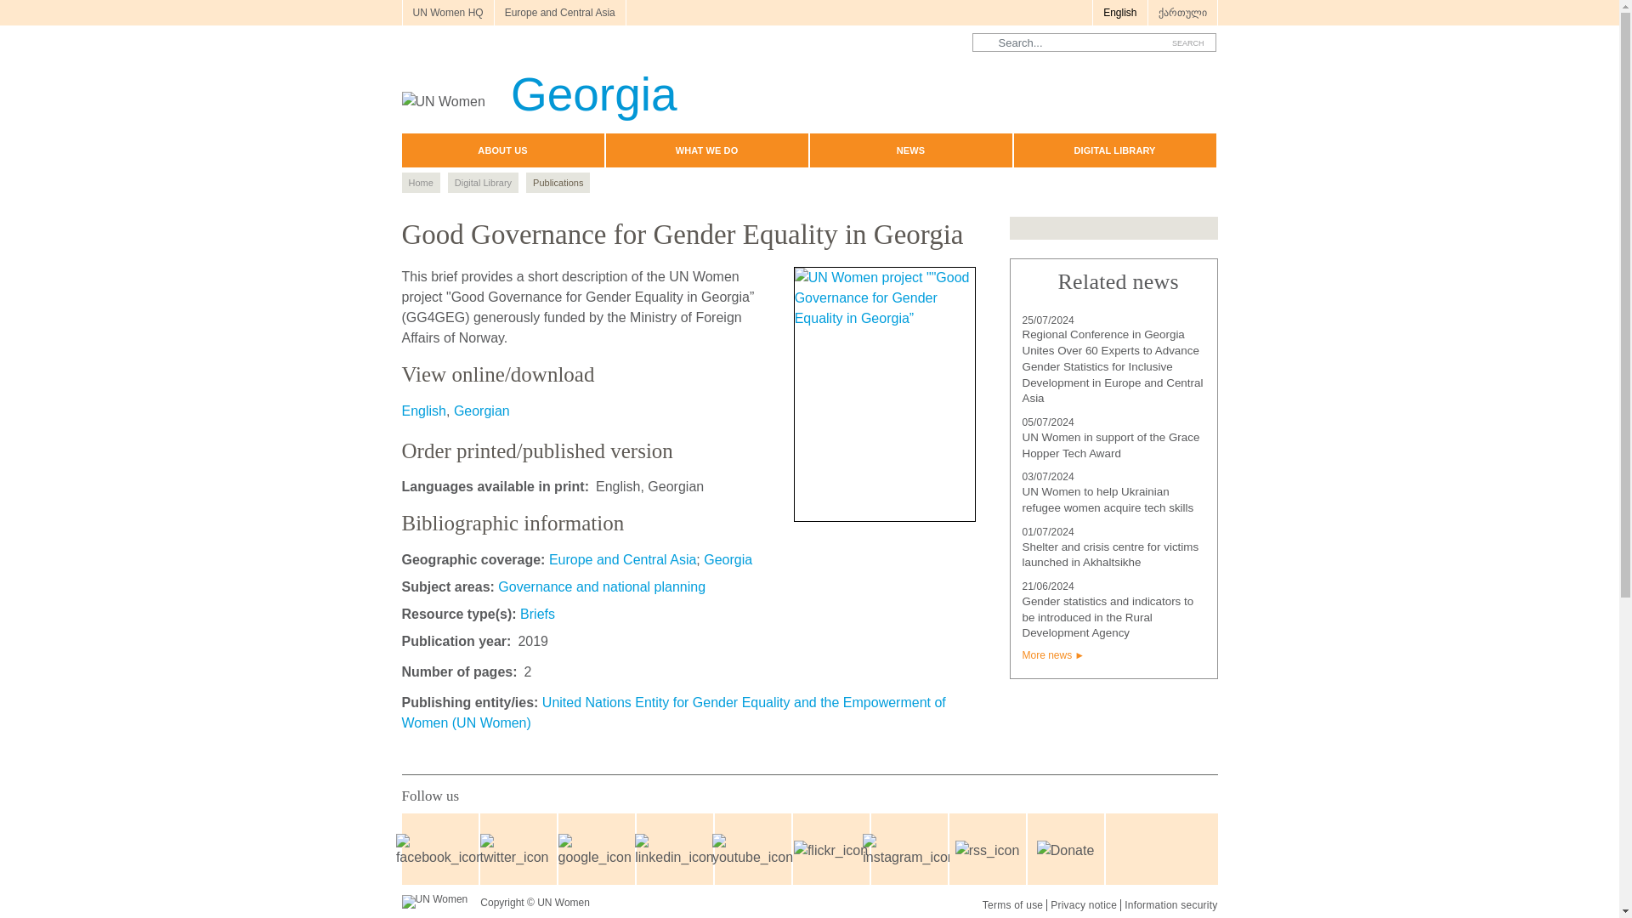 This screenshot has height=918, width=1632. What do you see at coordinates (433, 902) in the screenshot?
I see `UN Women` at bounding box center [433, 902].